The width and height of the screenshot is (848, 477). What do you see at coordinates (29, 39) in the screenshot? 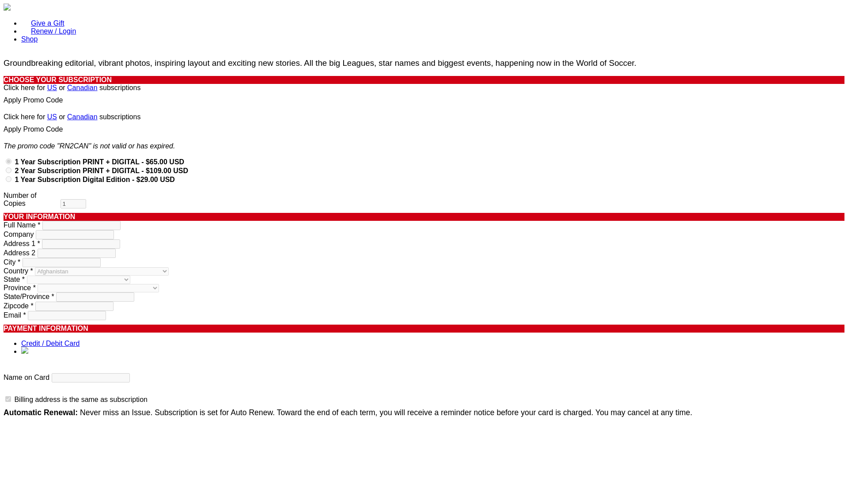
I see `Shop` at bounding box center [29, 39].